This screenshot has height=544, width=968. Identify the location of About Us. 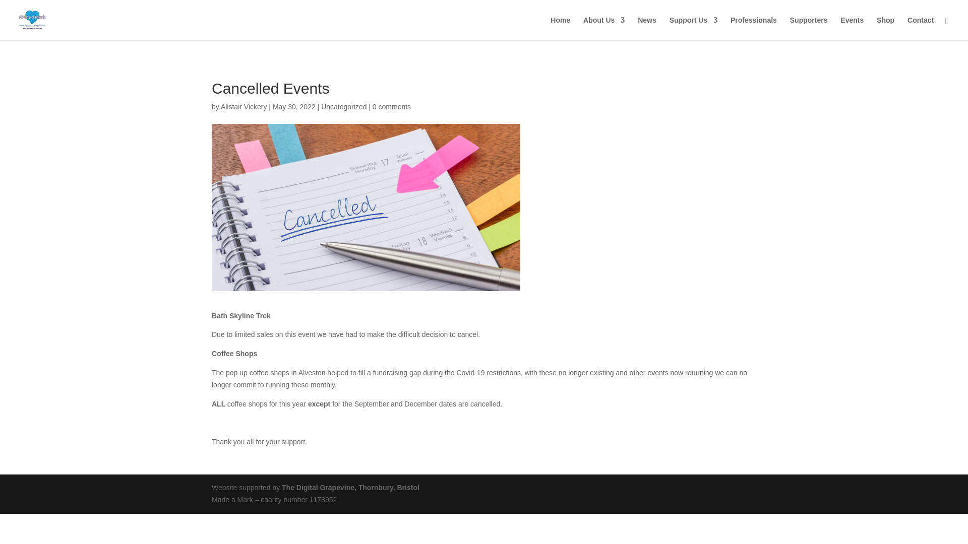
(604, 28).